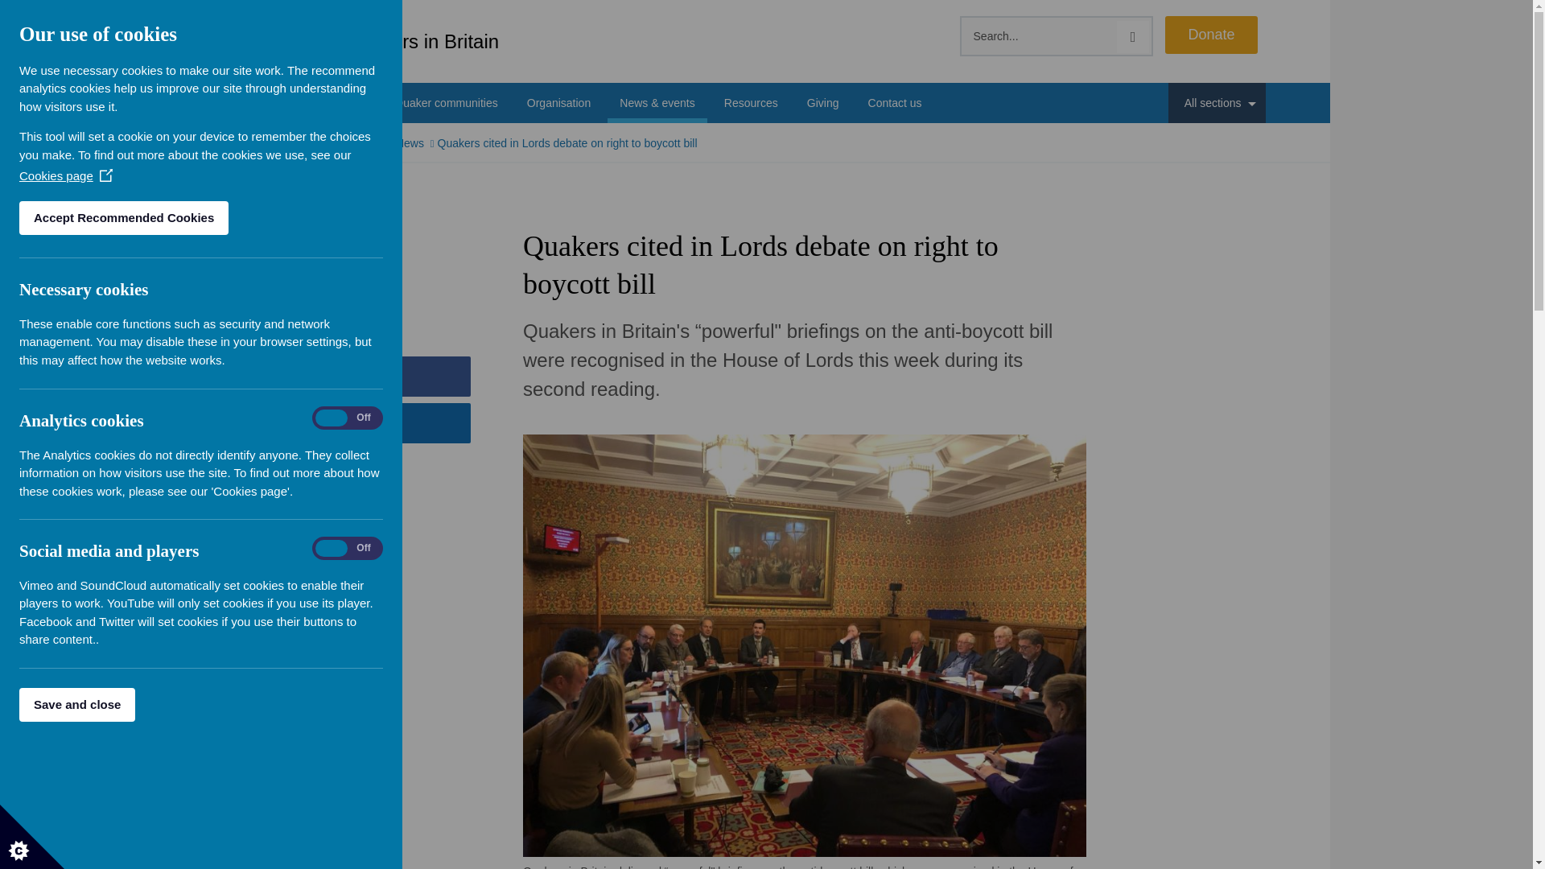  Describe the element at coordinates (446, 103) in the screenshot. I see `Quaker communities` at that location.